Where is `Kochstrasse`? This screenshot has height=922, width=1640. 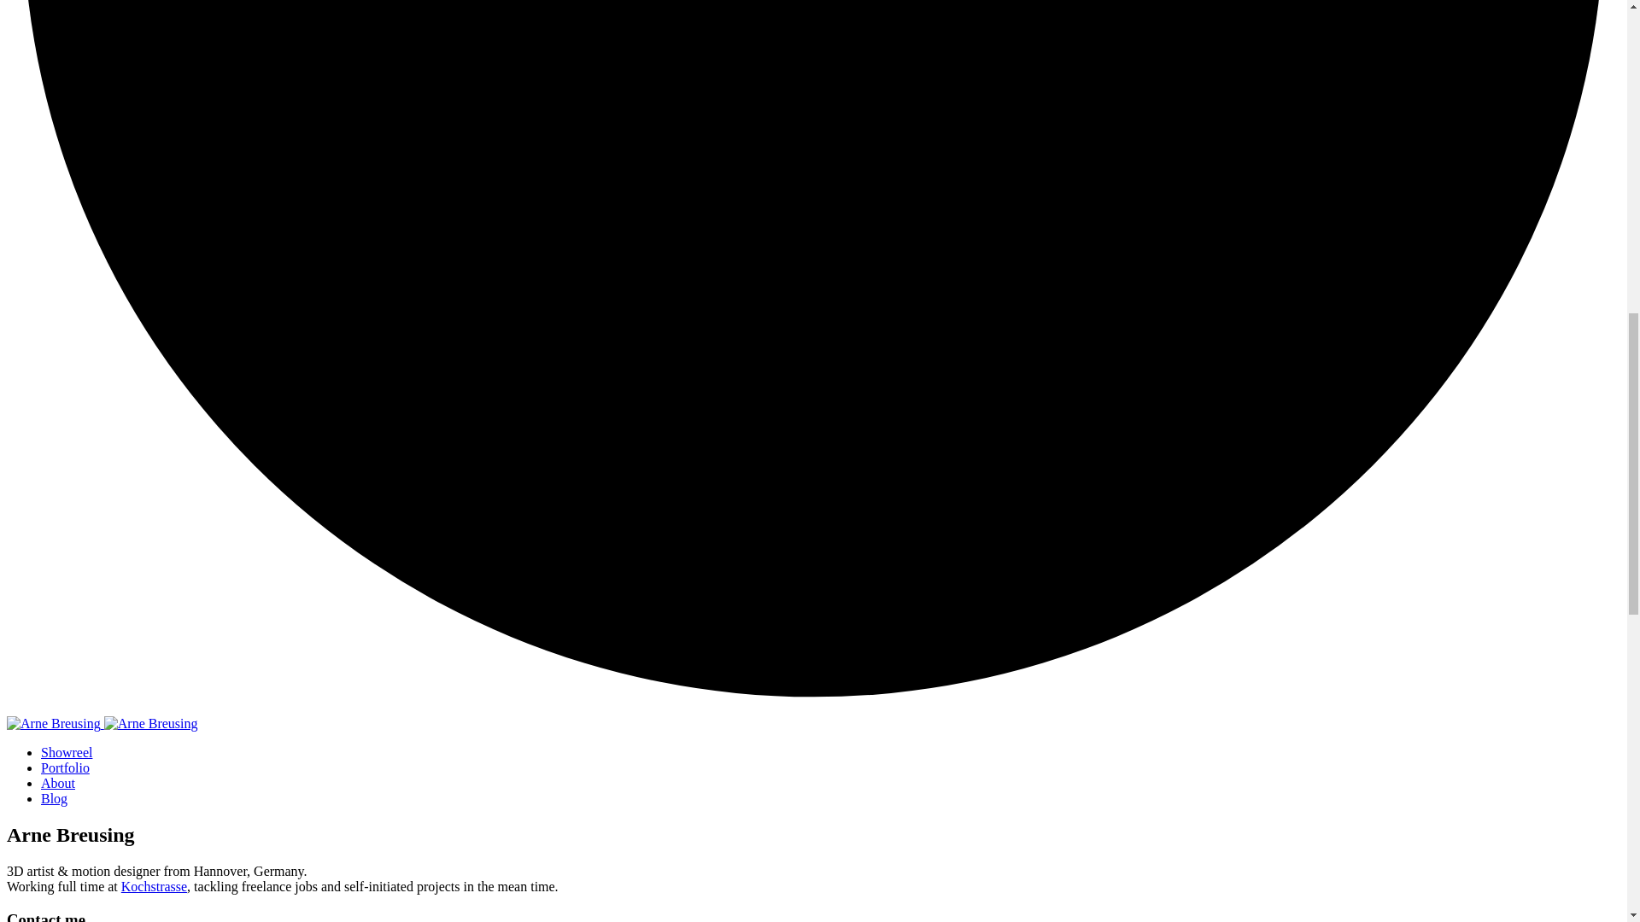 Kochstrasse is located at coordinates (154, 886).